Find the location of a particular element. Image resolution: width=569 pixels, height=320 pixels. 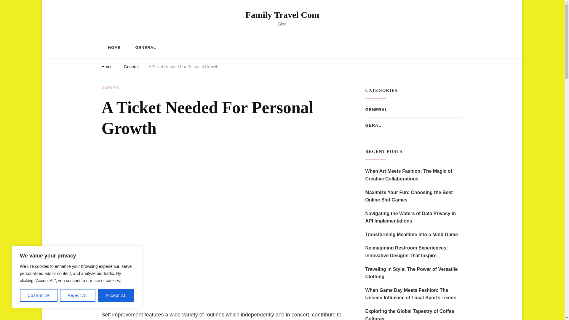

Accept All is located at coordinates (116, 295).